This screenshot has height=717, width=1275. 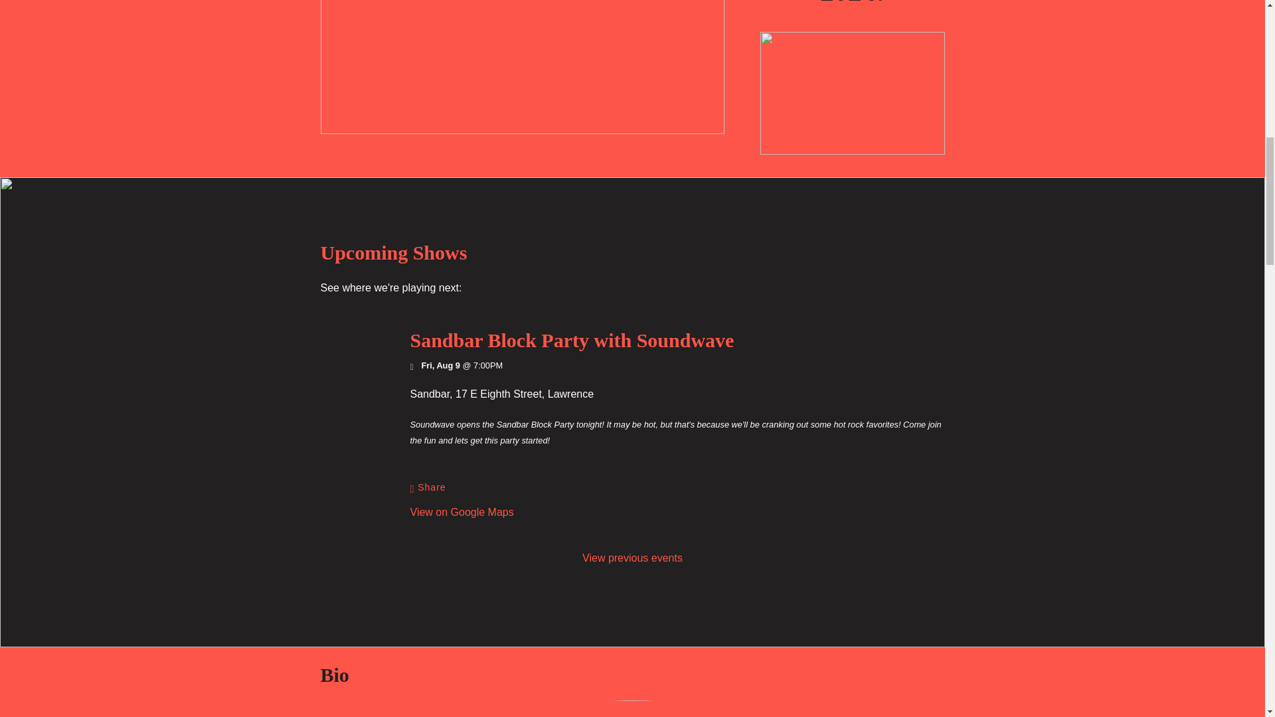 What do you see at coordinates (428, 487) in the screenshot?
I see `Share` at bounding box center [428, 487].